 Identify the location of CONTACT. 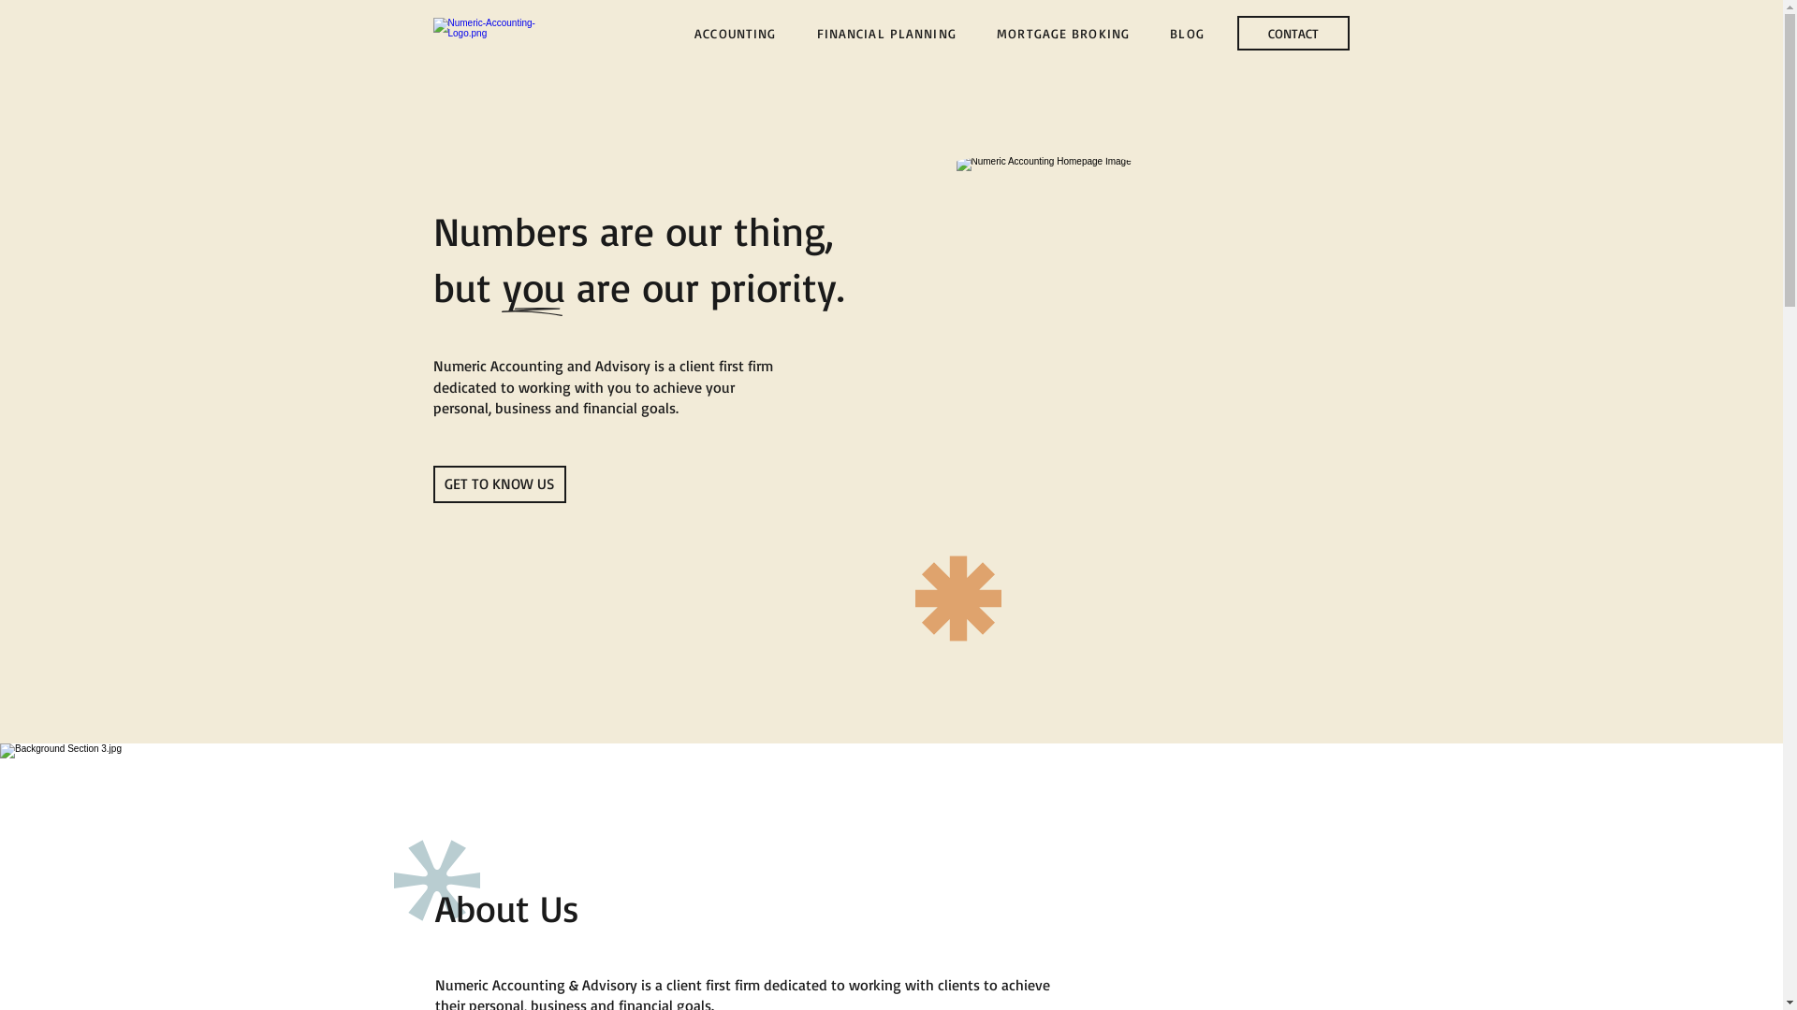
(1293, 34).